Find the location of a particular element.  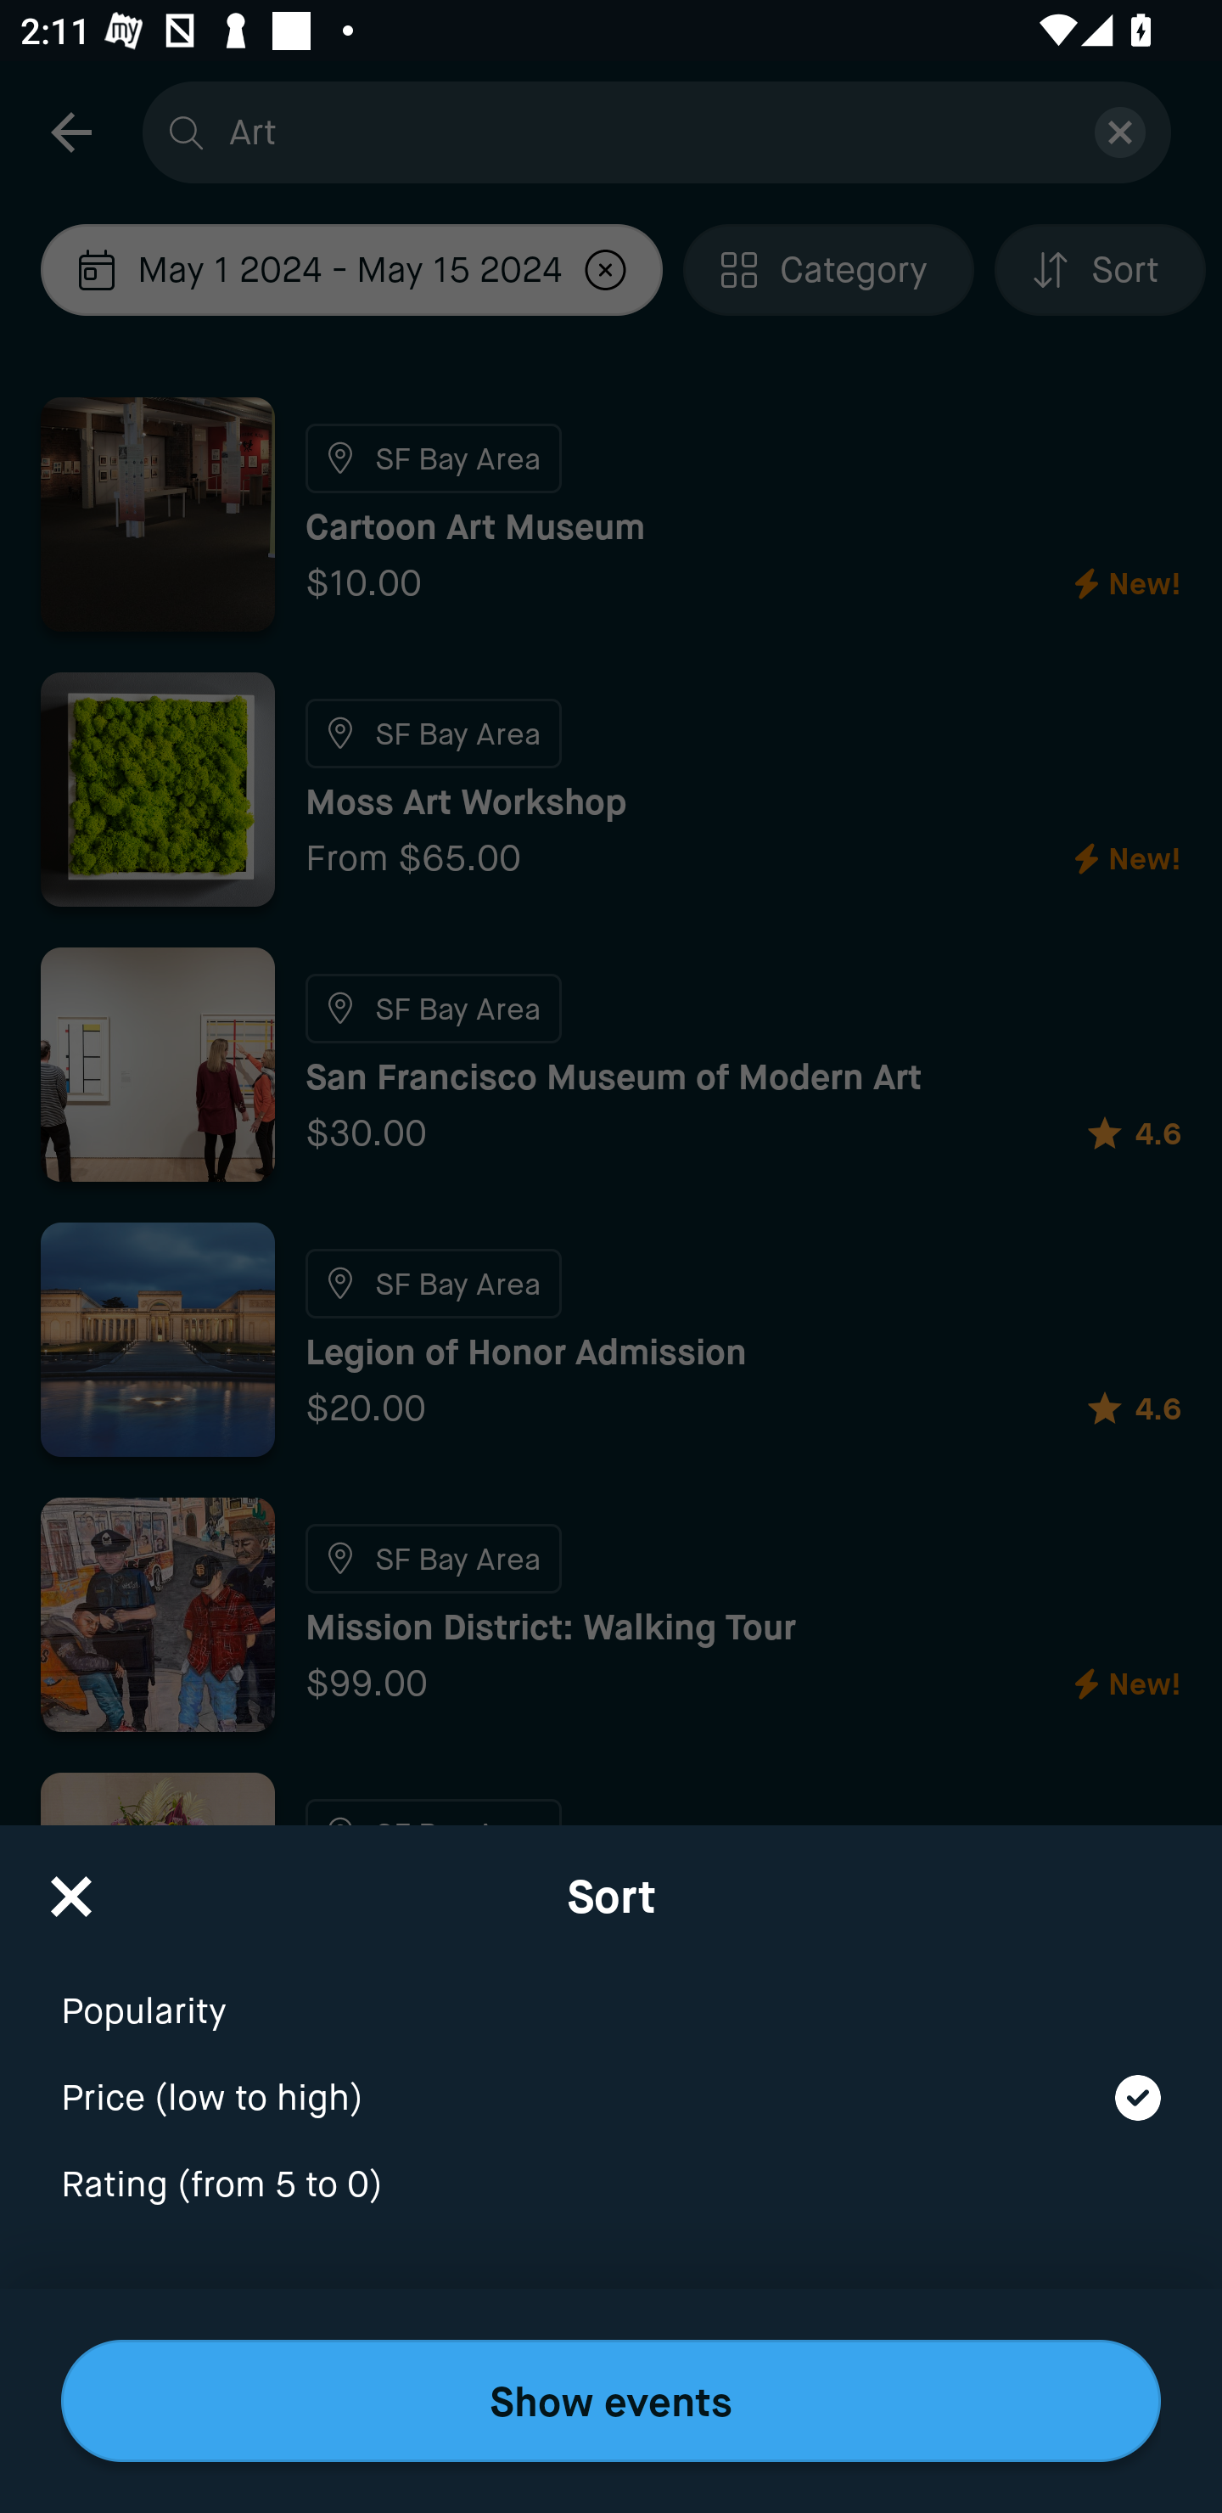

CloseButton is located at coordinates (71, 1886).